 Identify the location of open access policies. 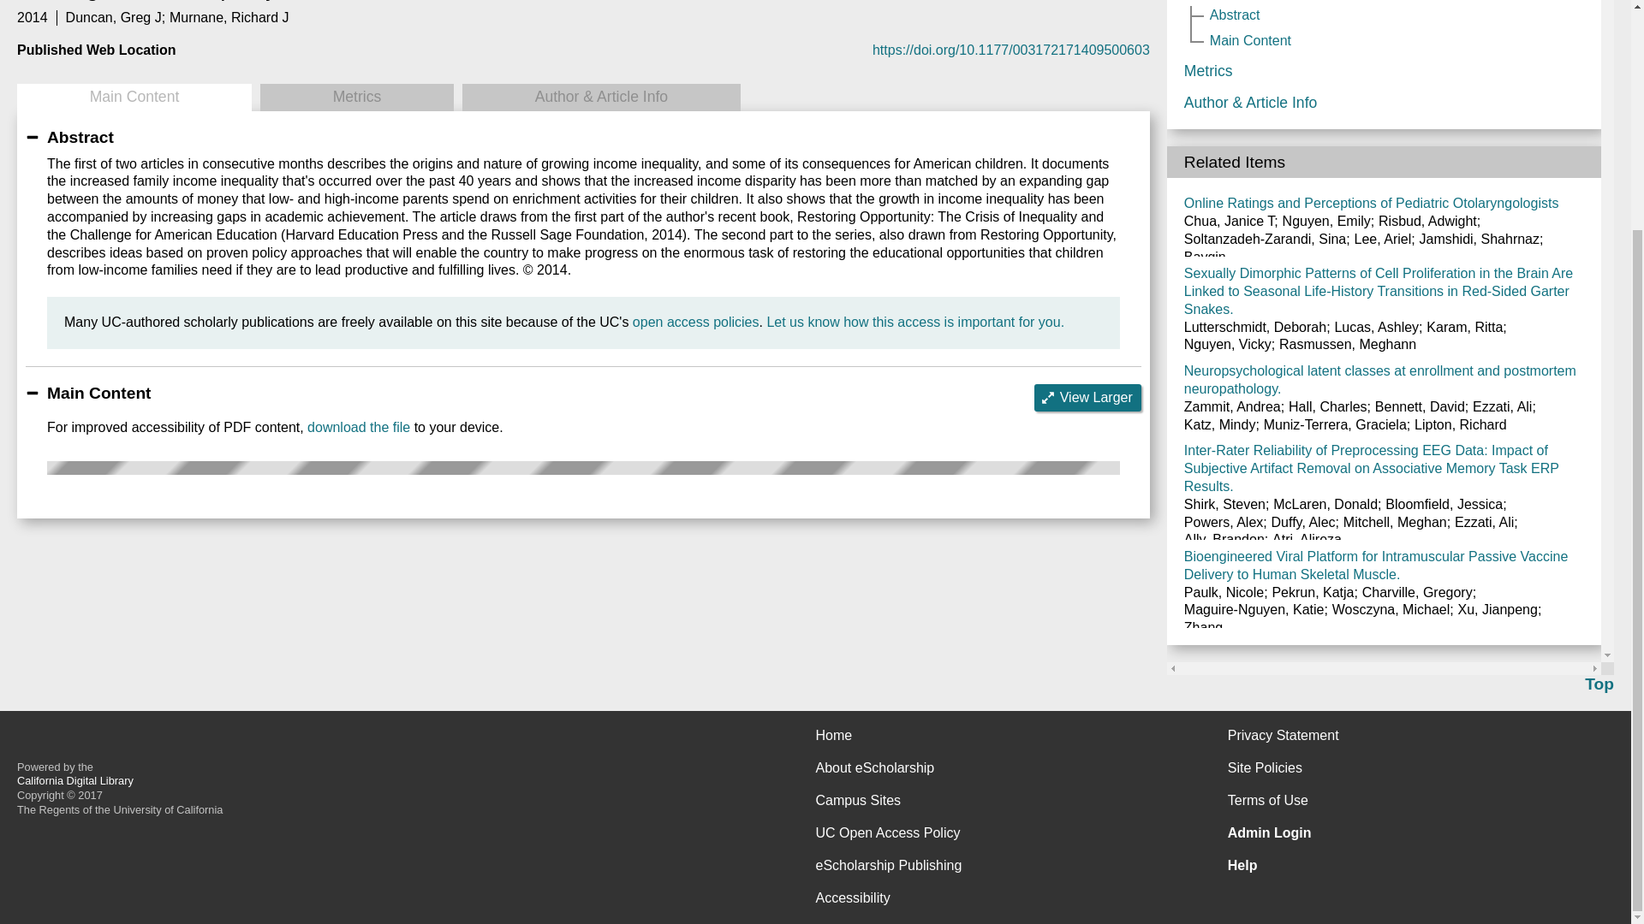
(696, 322).